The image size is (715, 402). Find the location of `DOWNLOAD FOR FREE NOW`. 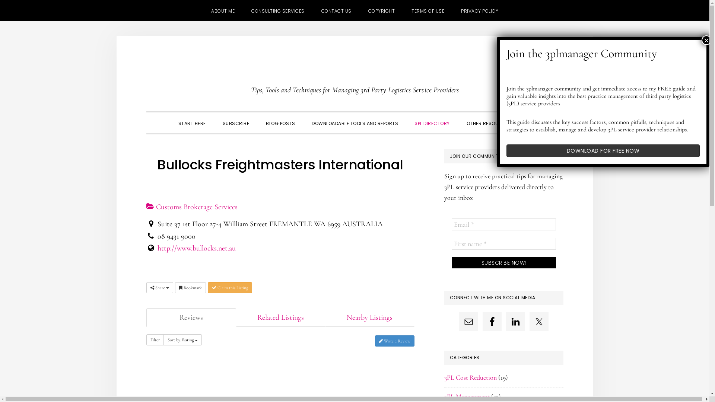

DOWNLOAD FOR FREE NOW is located at coordinates (603, 151).